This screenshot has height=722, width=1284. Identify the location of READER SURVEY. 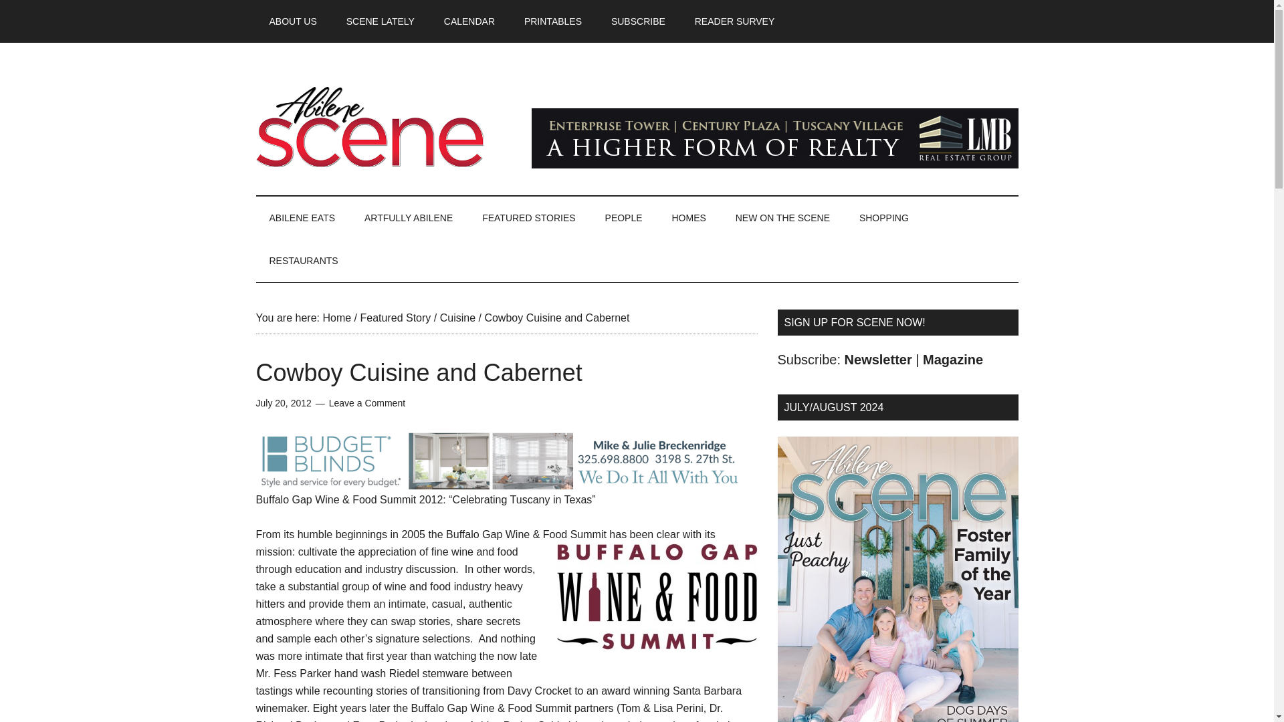
(734, 21).